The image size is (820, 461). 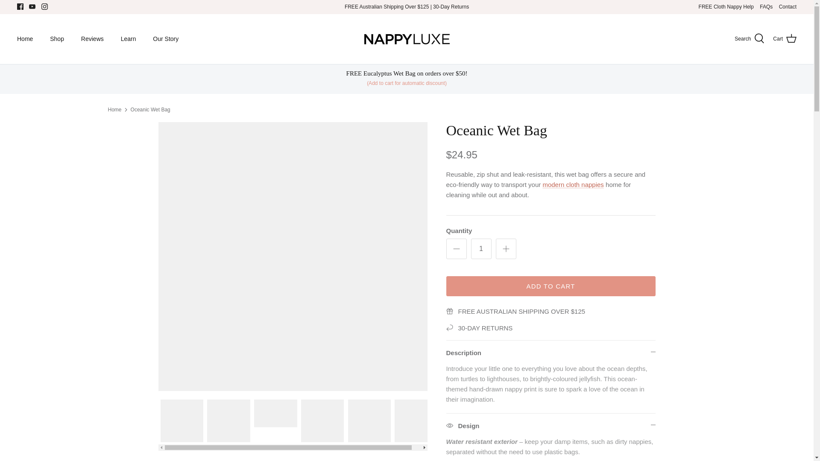 I want to click on Plus, so click(x=506, y=249).